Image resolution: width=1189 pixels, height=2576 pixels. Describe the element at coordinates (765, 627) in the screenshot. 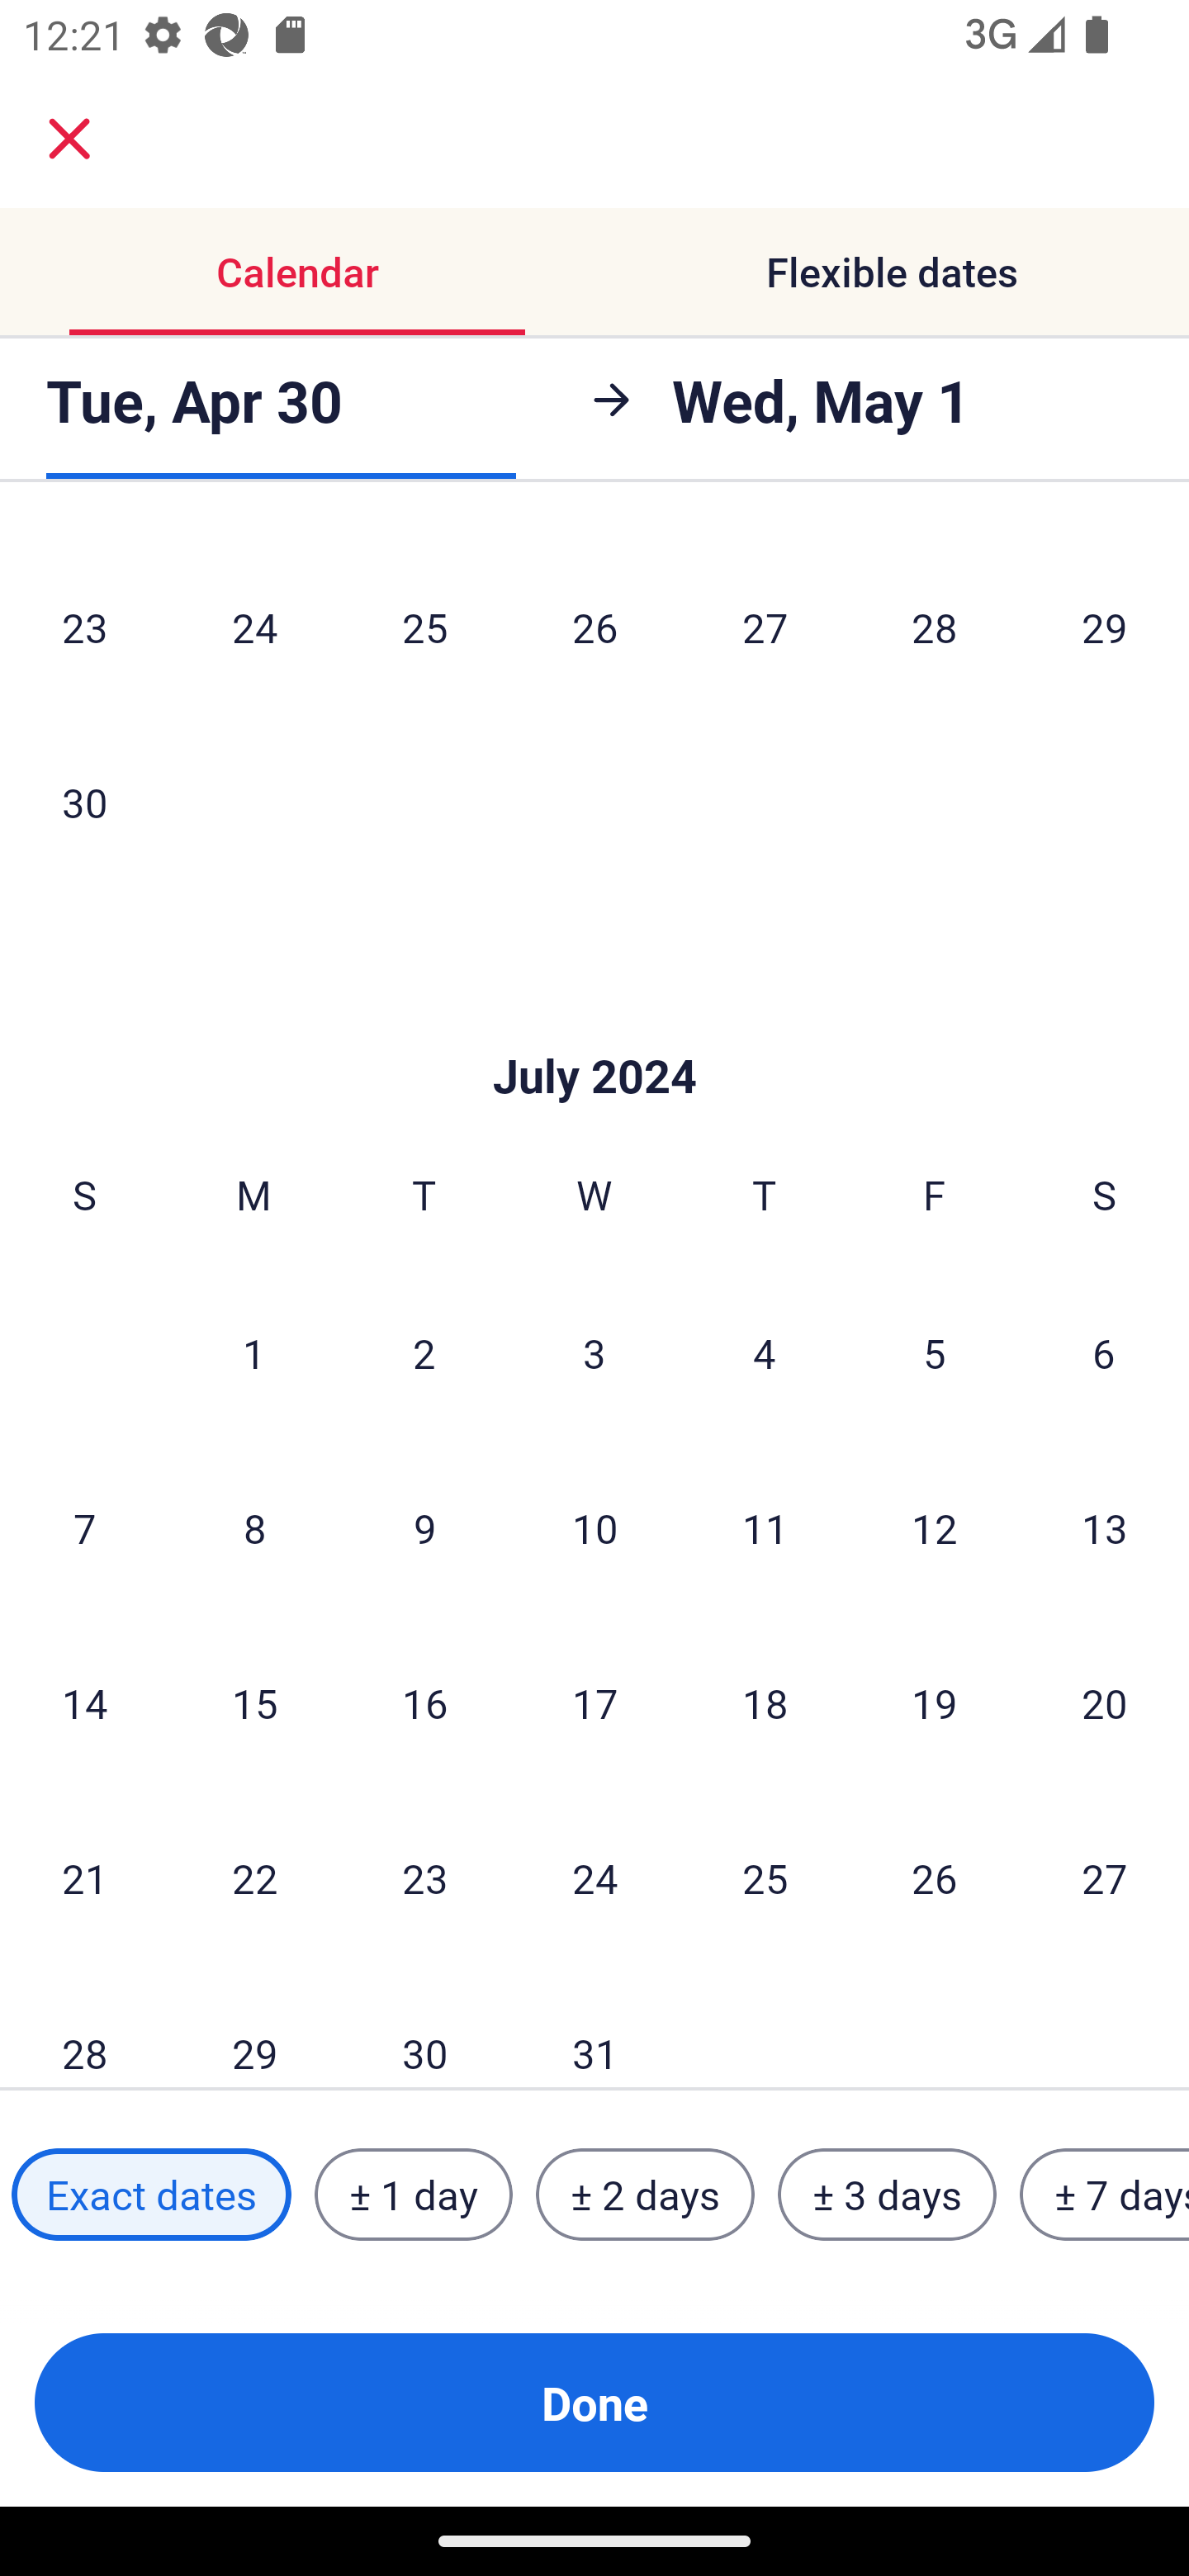

I see `27 Thursday, June 27, 2024` at that location.